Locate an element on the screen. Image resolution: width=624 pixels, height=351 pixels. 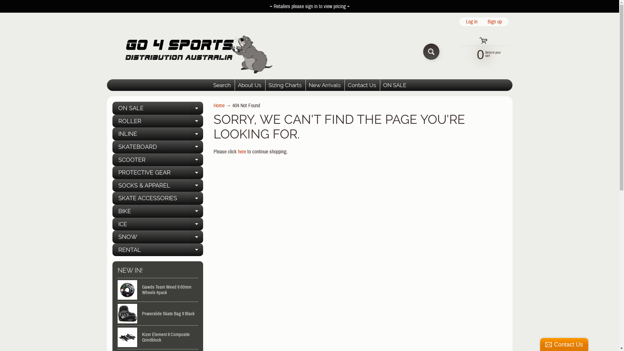
ROLLER
EXPAND CHILD MENU is located at coordinates (158, 121).